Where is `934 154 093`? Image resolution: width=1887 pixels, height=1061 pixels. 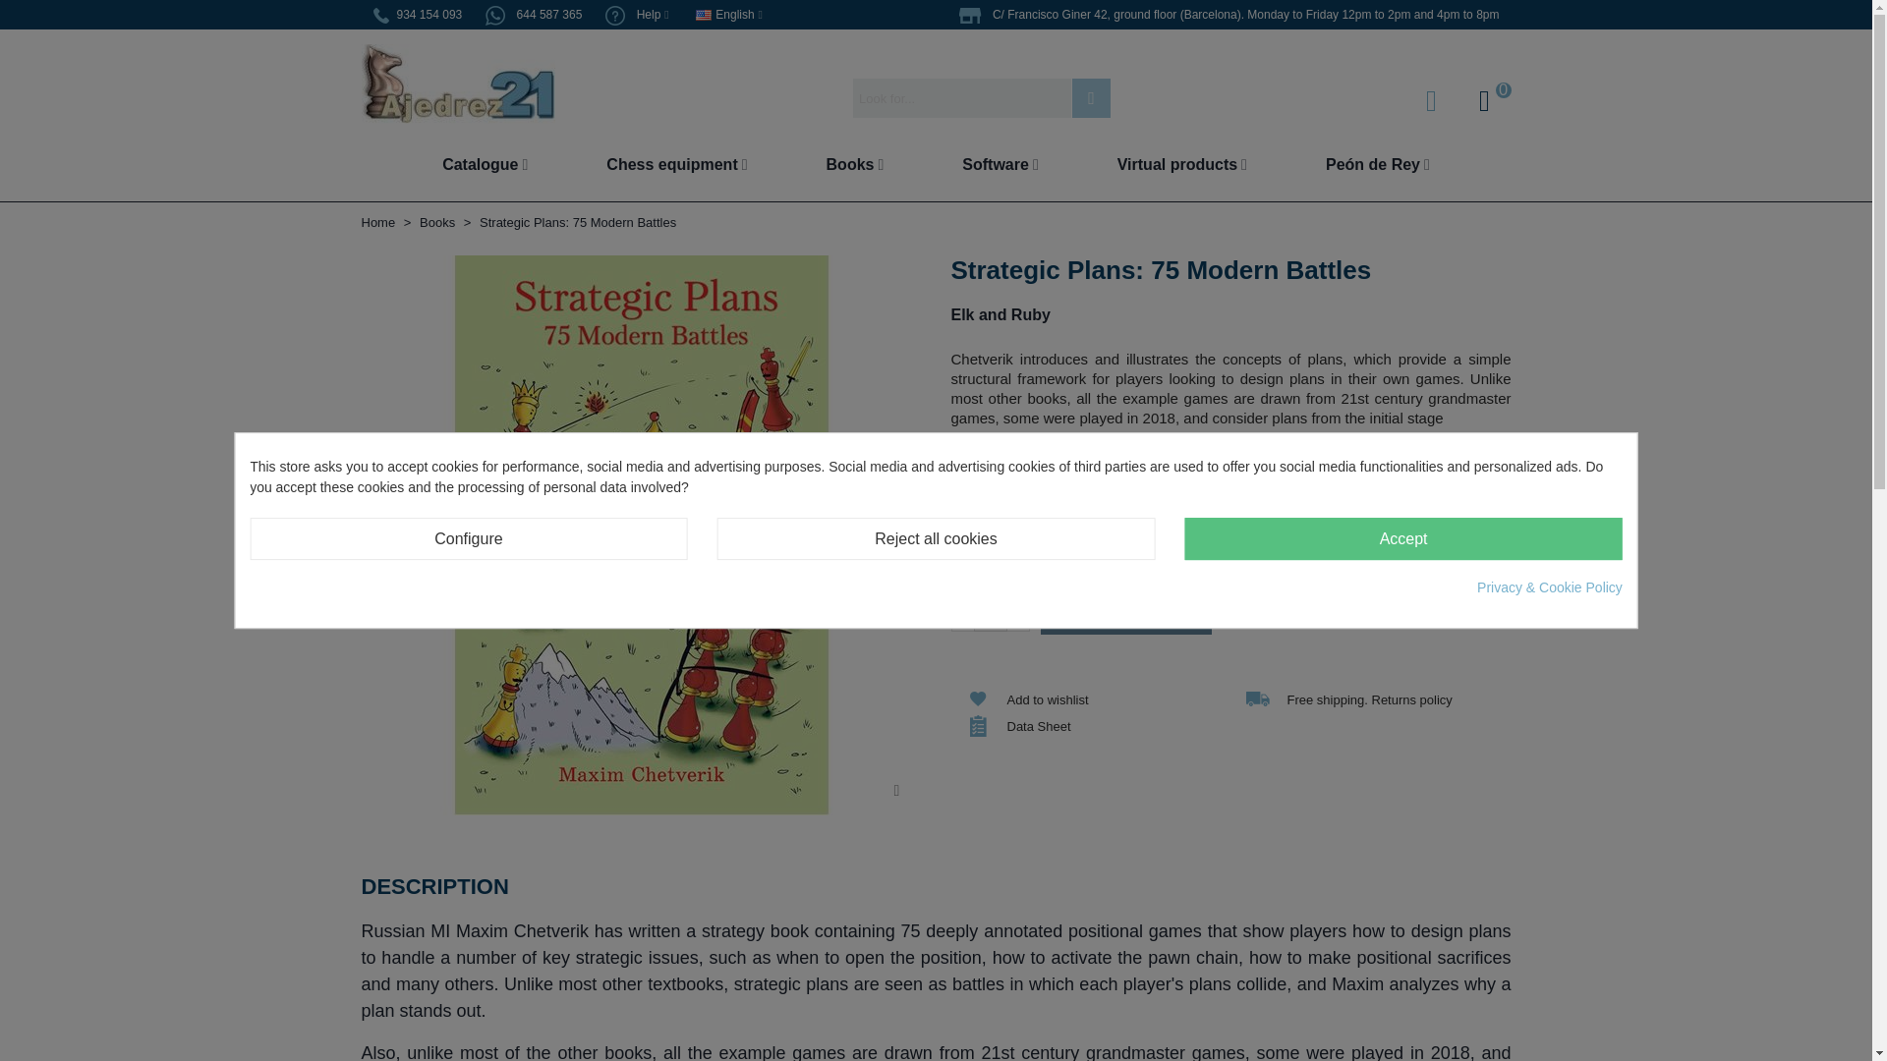 934 154 093 is located at coordinates (419, 15).